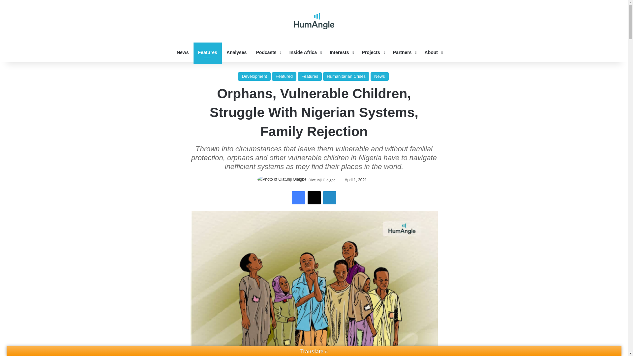  What do you see at coordinates (237, 52) in the screenshot?
I see `Analyses` at bounding box center [237, 52].